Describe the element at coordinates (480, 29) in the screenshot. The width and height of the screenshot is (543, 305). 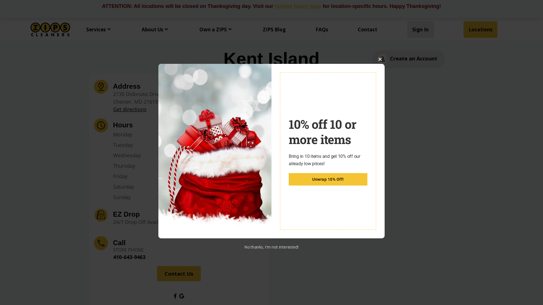
I see `Locations` at that location.